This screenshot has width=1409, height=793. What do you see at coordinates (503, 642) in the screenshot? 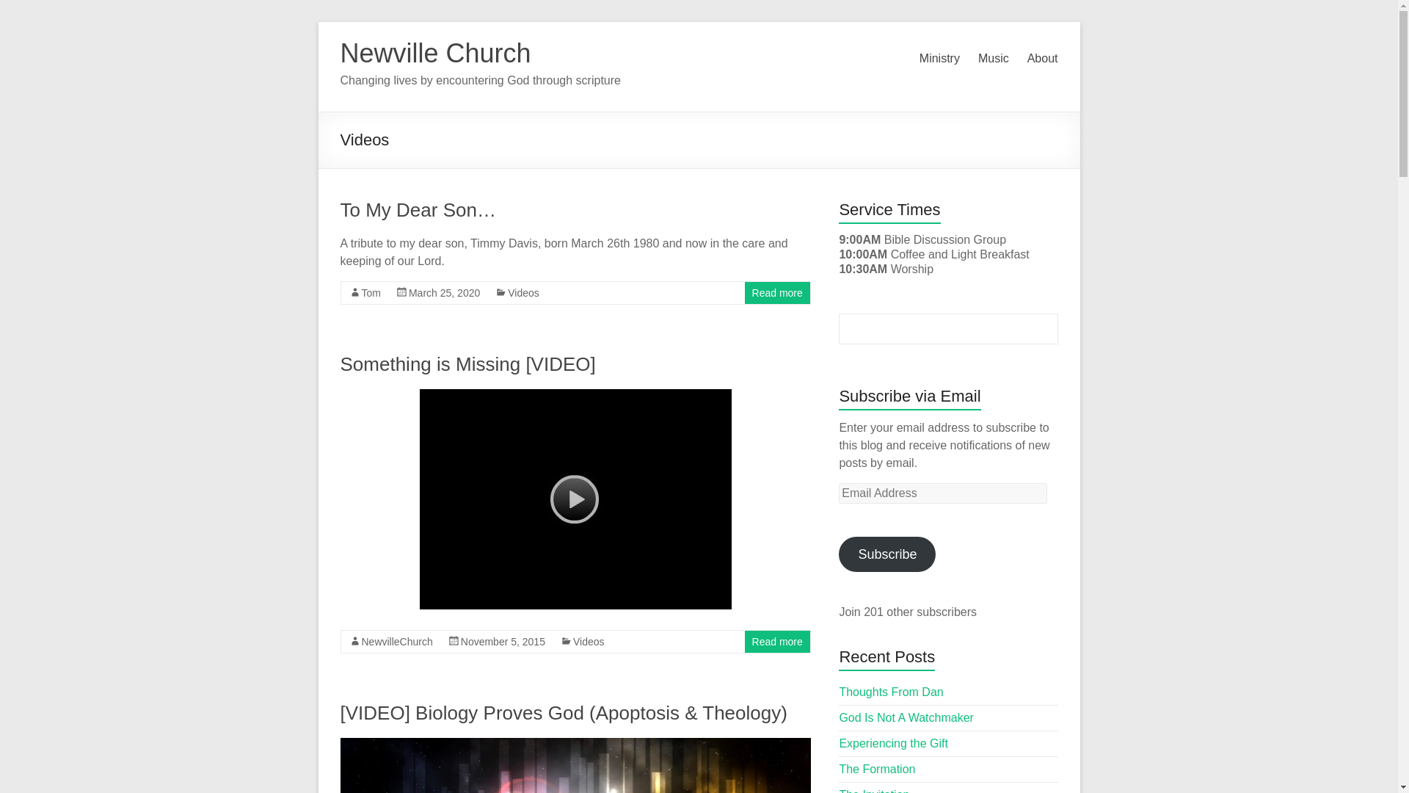
I see `November 5, 2015` at bounding box center [503, 642].